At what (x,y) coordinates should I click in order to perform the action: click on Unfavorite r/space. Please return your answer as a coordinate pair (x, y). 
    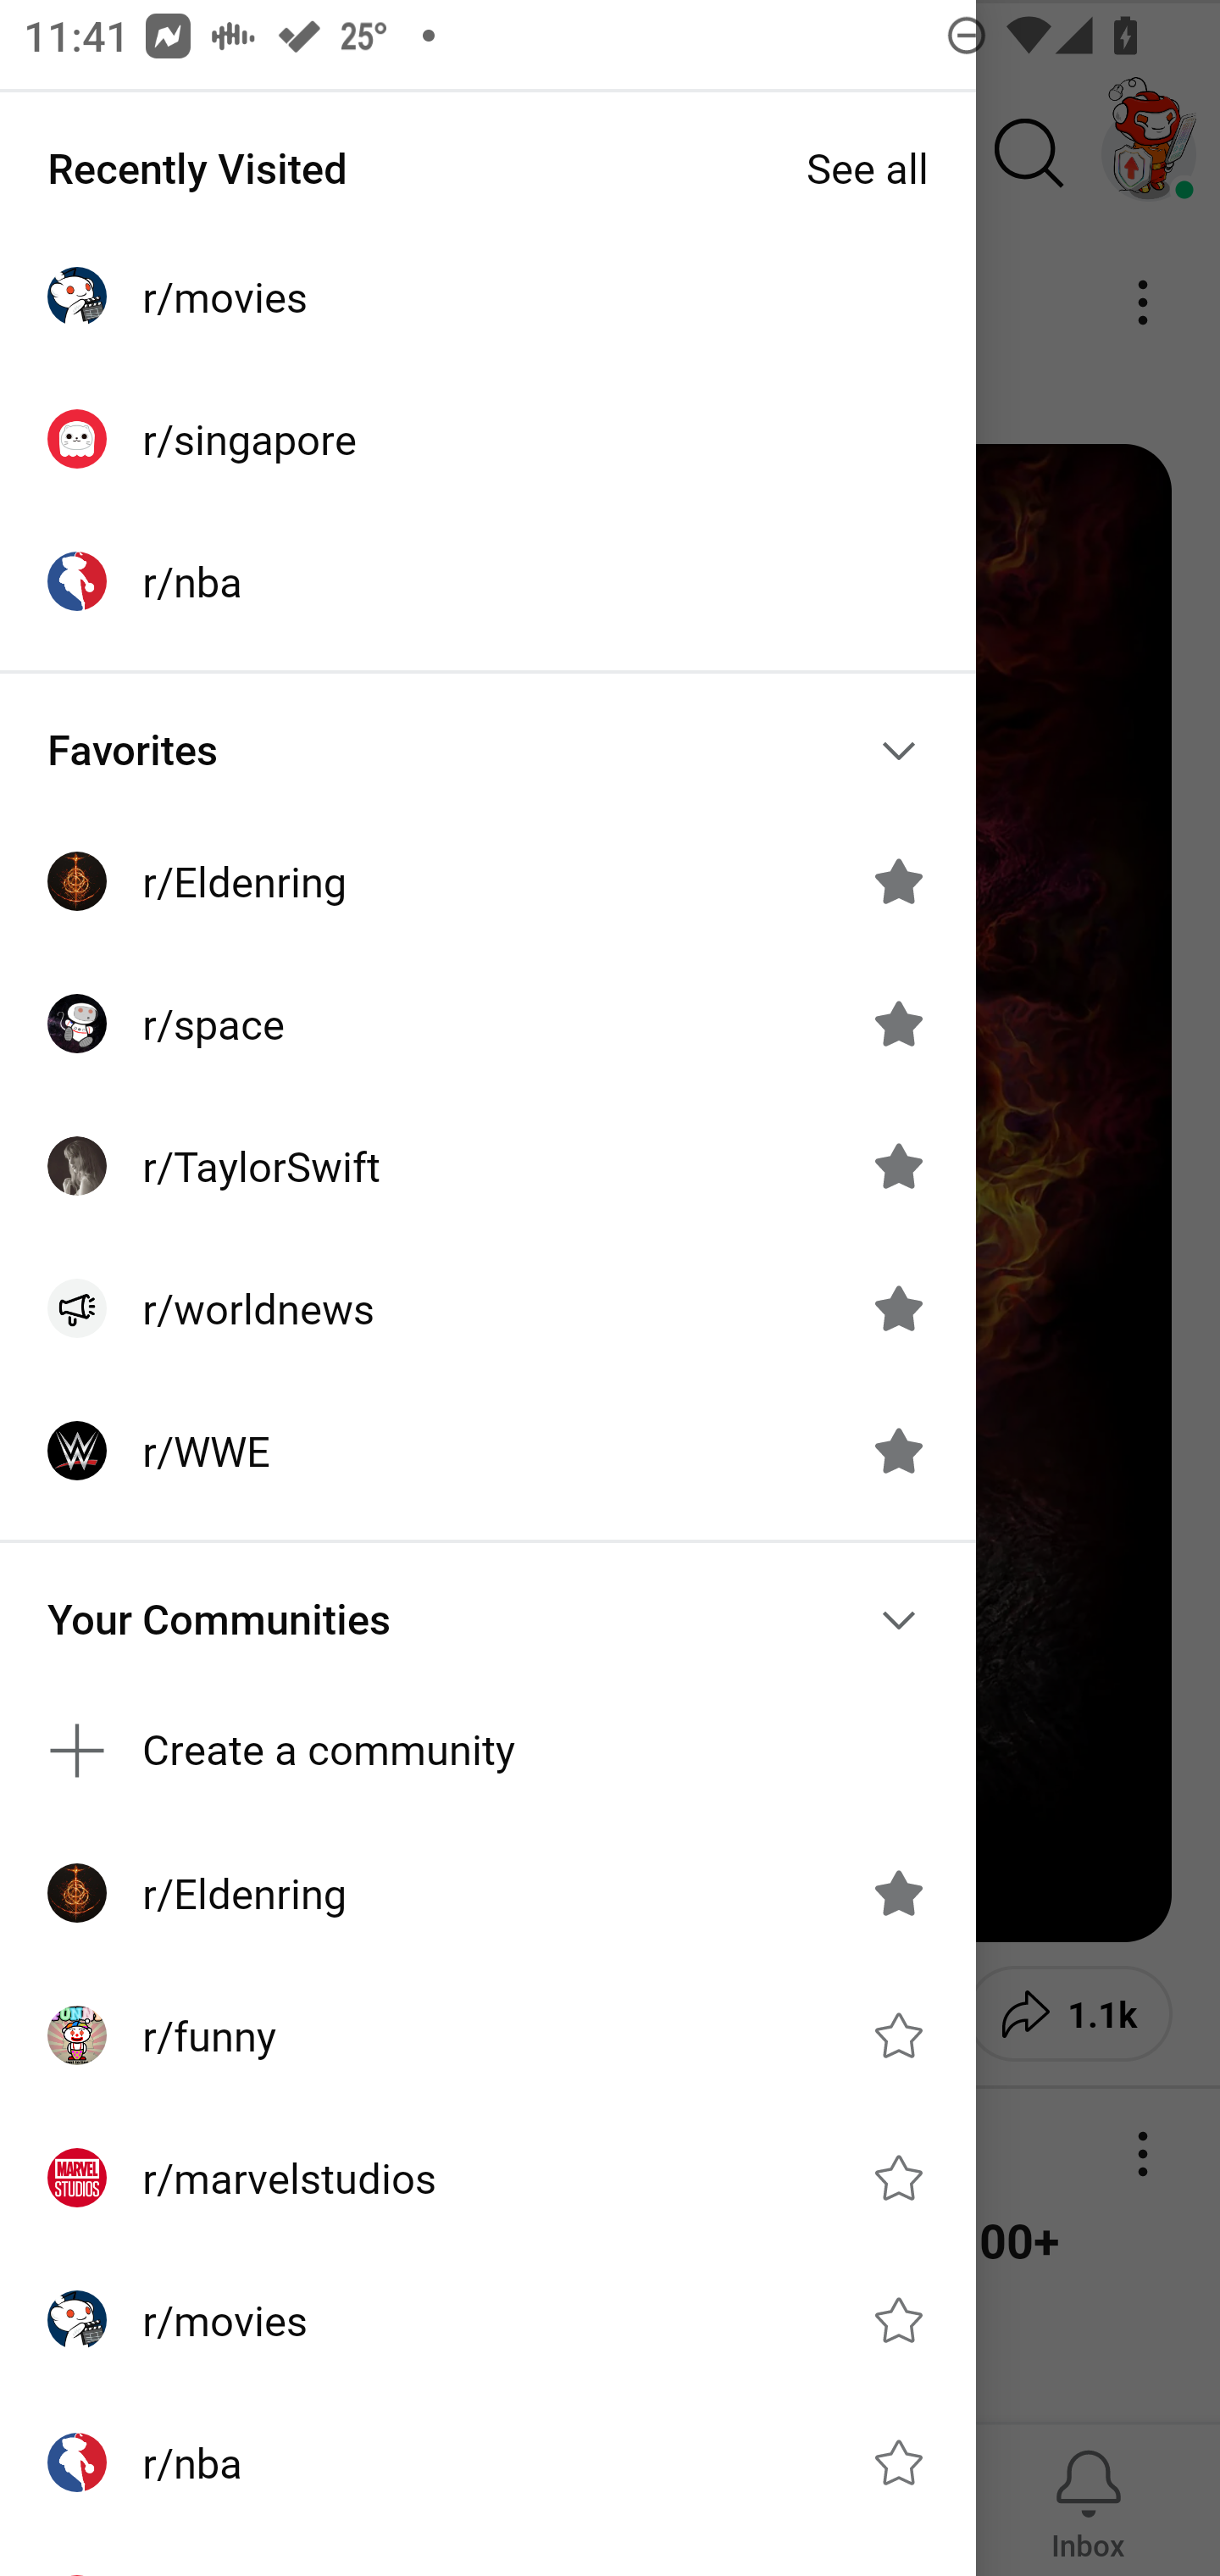
    Looking at the image, I should click on (898, 1024).